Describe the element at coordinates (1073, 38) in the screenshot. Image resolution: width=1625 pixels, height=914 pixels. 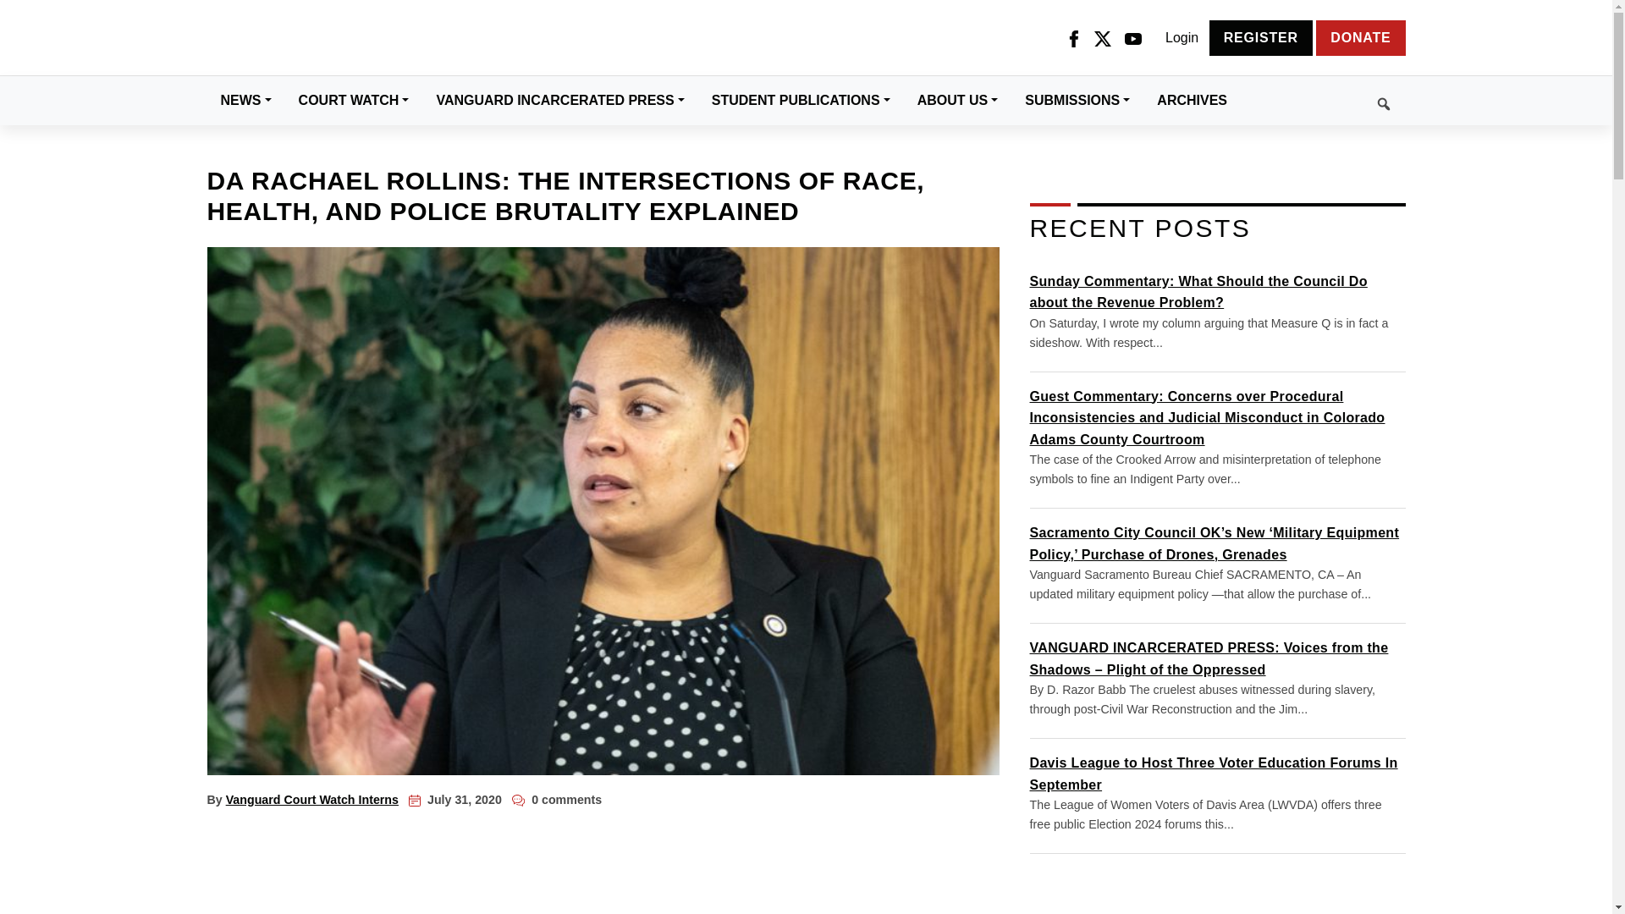
I see `Facebook` at that location.